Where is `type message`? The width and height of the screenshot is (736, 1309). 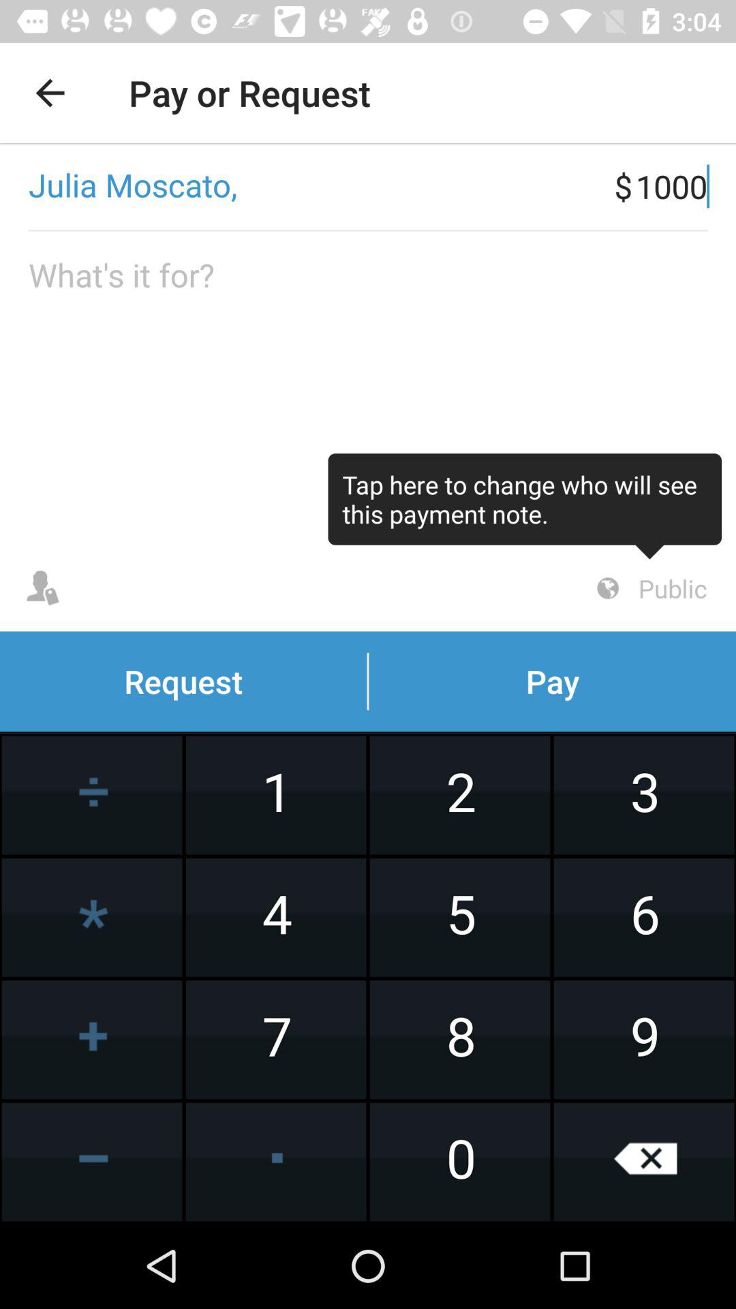 type message is located at coordinates (368, 389).